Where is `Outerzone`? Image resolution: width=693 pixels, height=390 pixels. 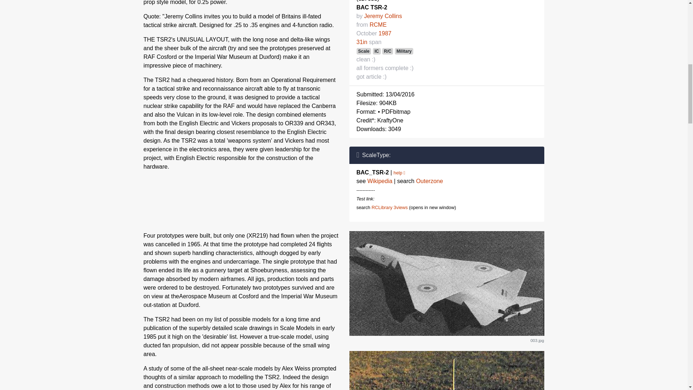 Outerzone is located at coordinates (430, 181).